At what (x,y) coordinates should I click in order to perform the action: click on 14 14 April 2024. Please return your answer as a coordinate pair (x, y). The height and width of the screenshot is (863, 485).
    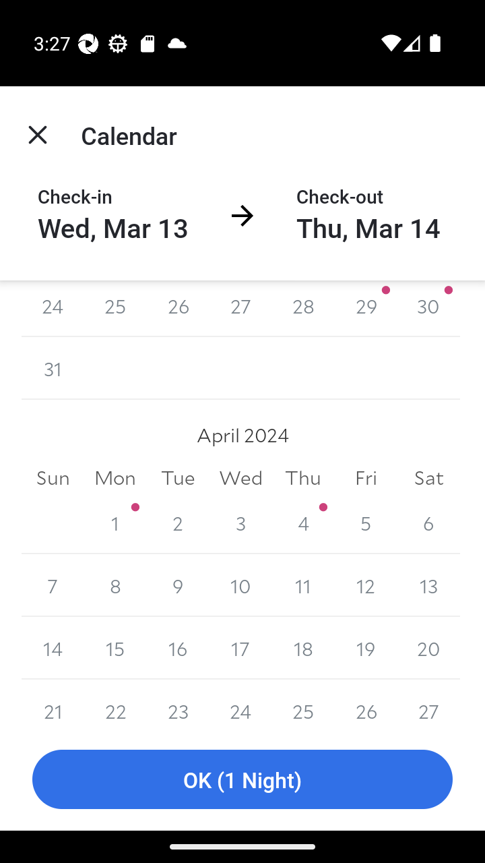
    Looking at the image, I should click on (53, 649).